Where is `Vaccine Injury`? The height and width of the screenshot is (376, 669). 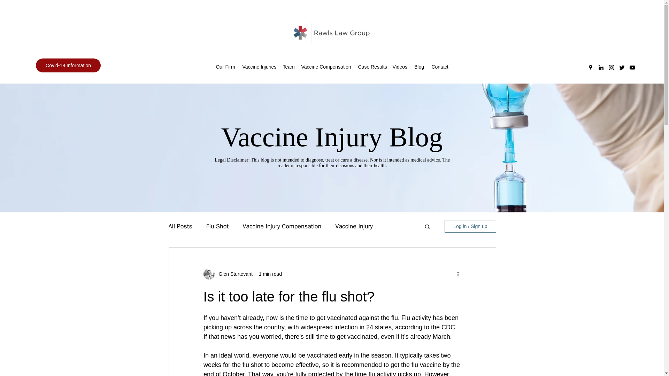 Vaccine Injury is located at coordinates (354, 226).